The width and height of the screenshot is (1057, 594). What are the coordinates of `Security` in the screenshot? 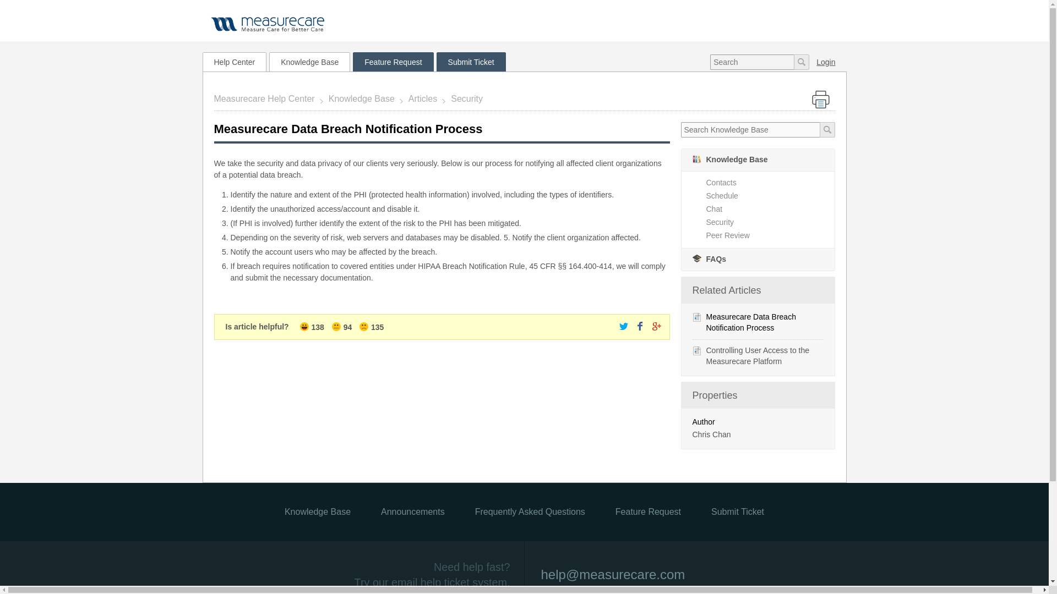 It's located at (468, 98).